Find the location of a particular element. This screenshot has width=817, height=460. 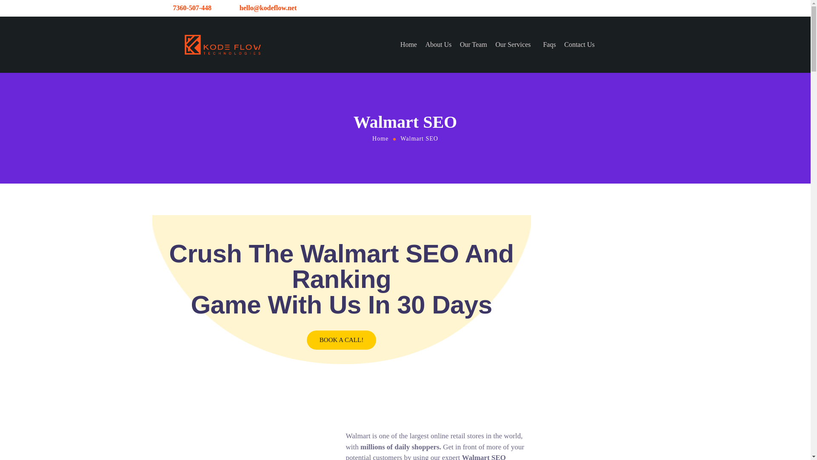

BOOK A CALL! is located at coordinates (341, 340).